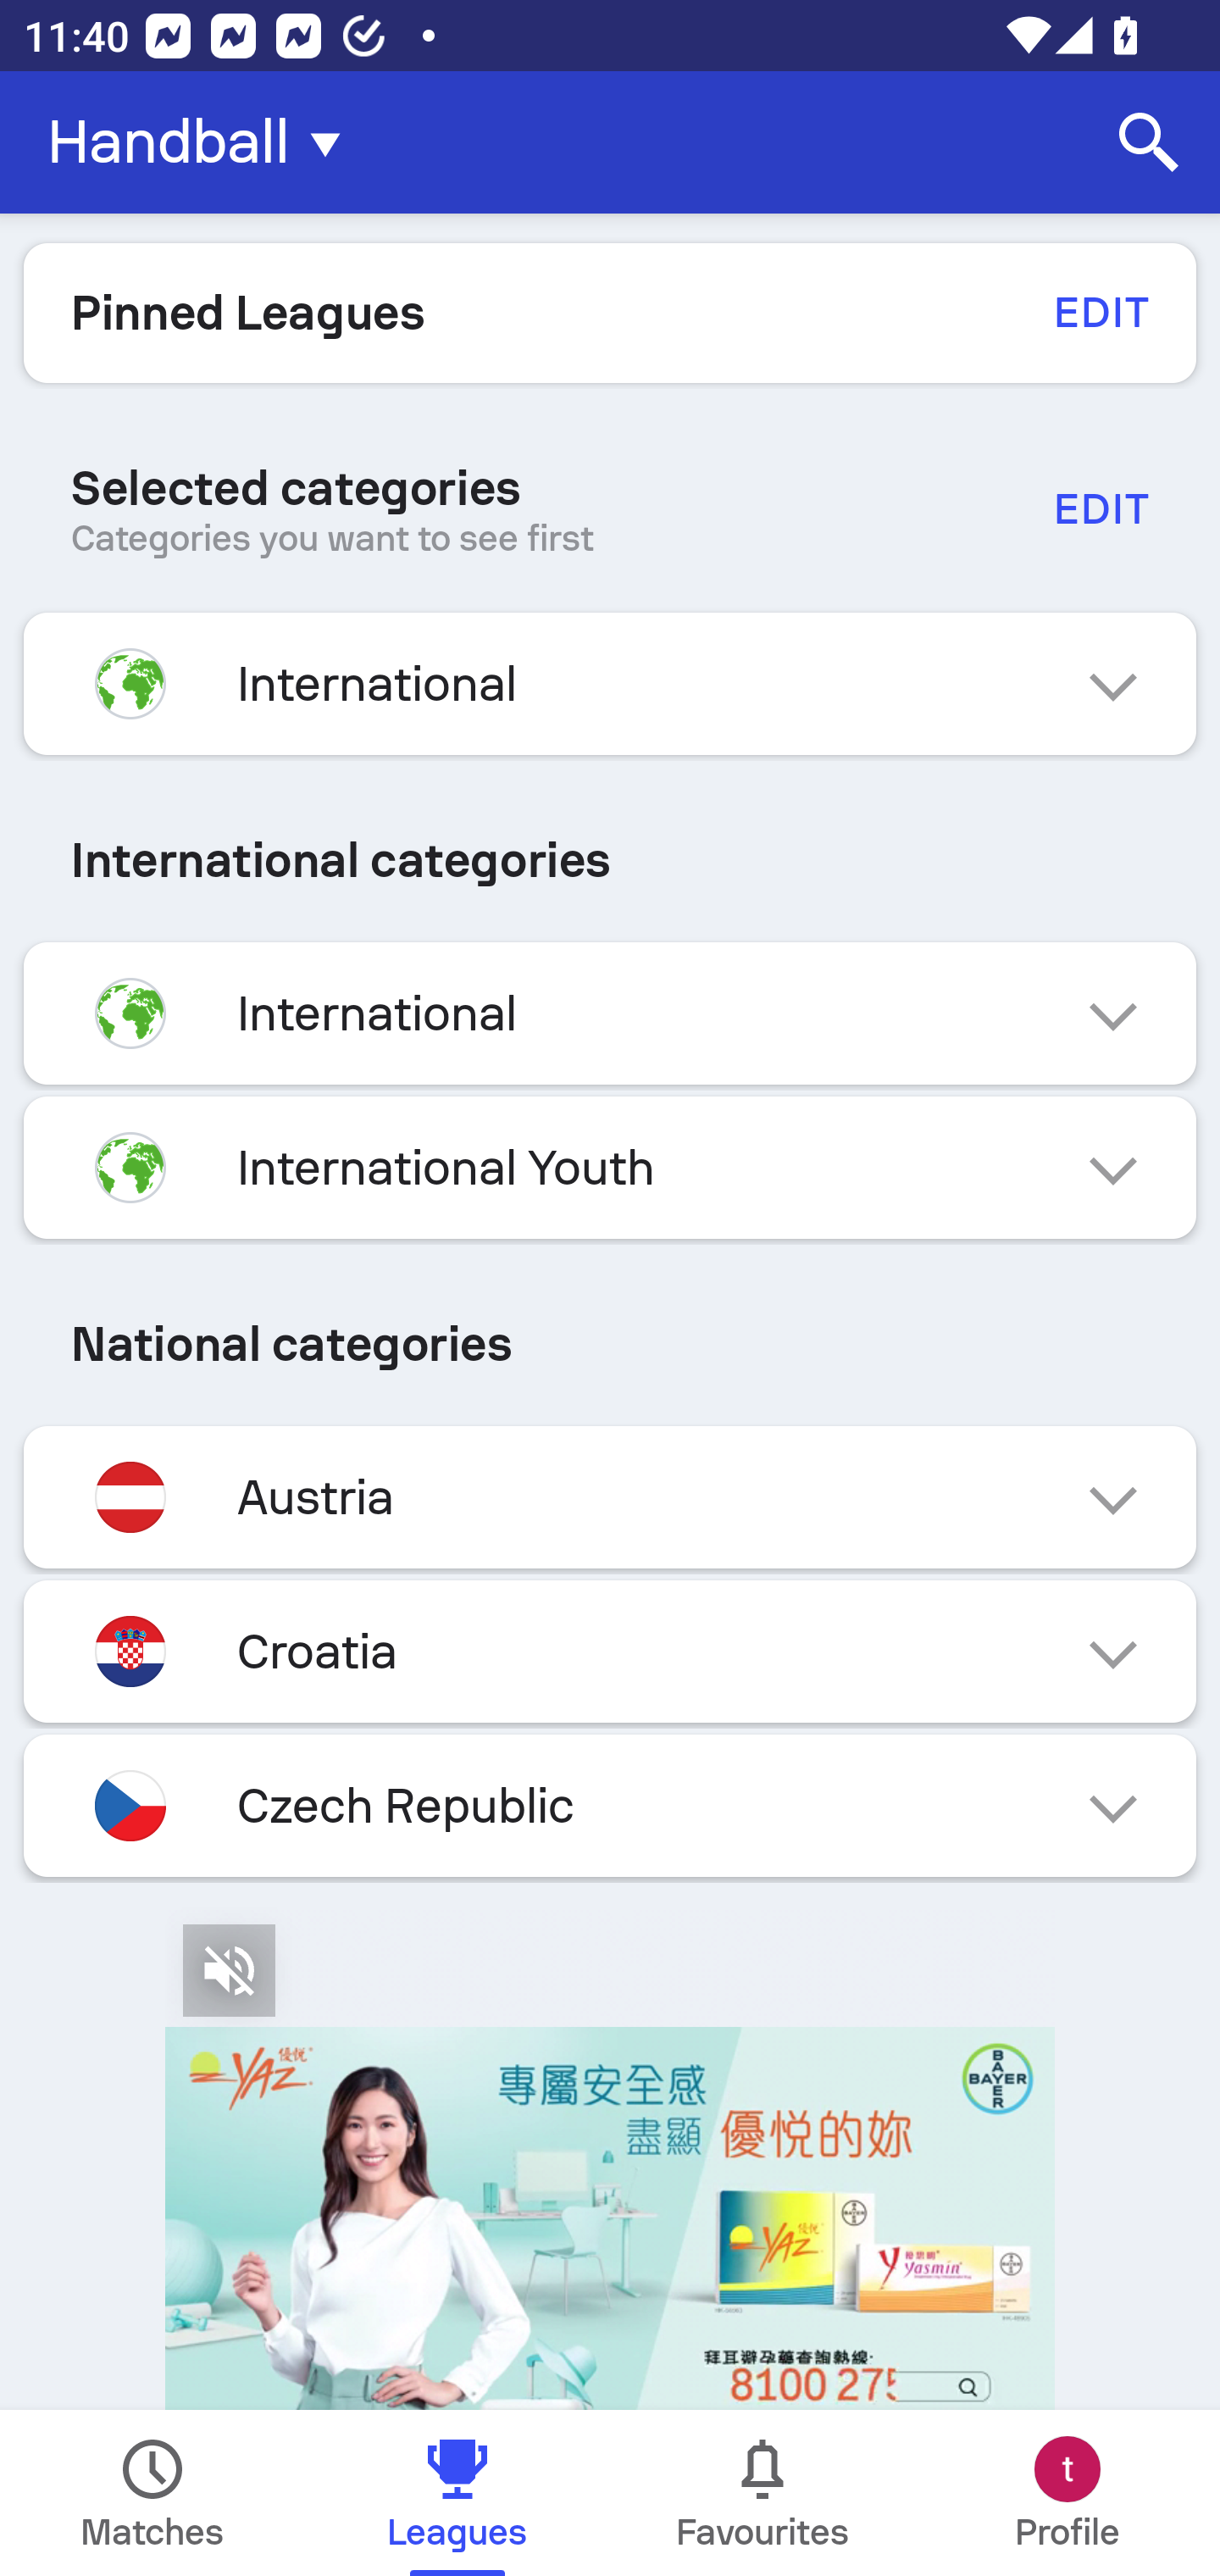 The image size is (1220, 2576). Describe the element at coordinates (610, 1343) in the screenshot. I see `National categories` at that location.